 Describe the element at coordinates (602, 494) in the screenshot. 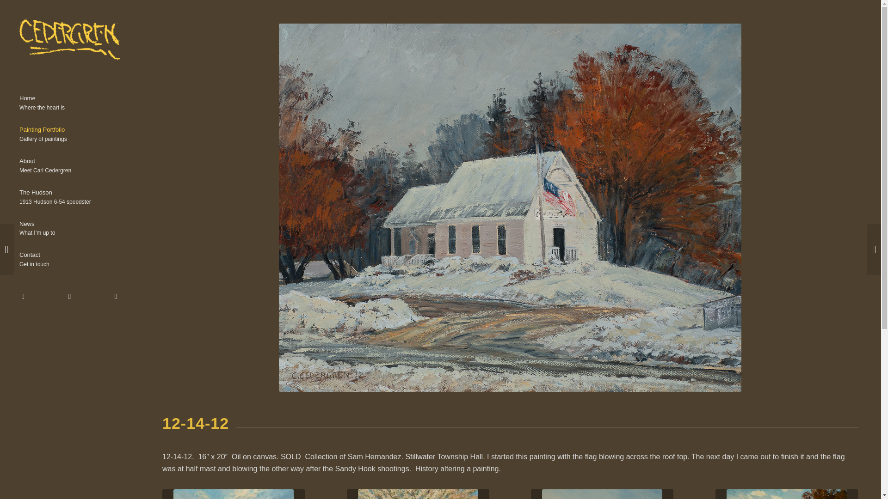

I see `Fall Below the Corn Crib` at that location.